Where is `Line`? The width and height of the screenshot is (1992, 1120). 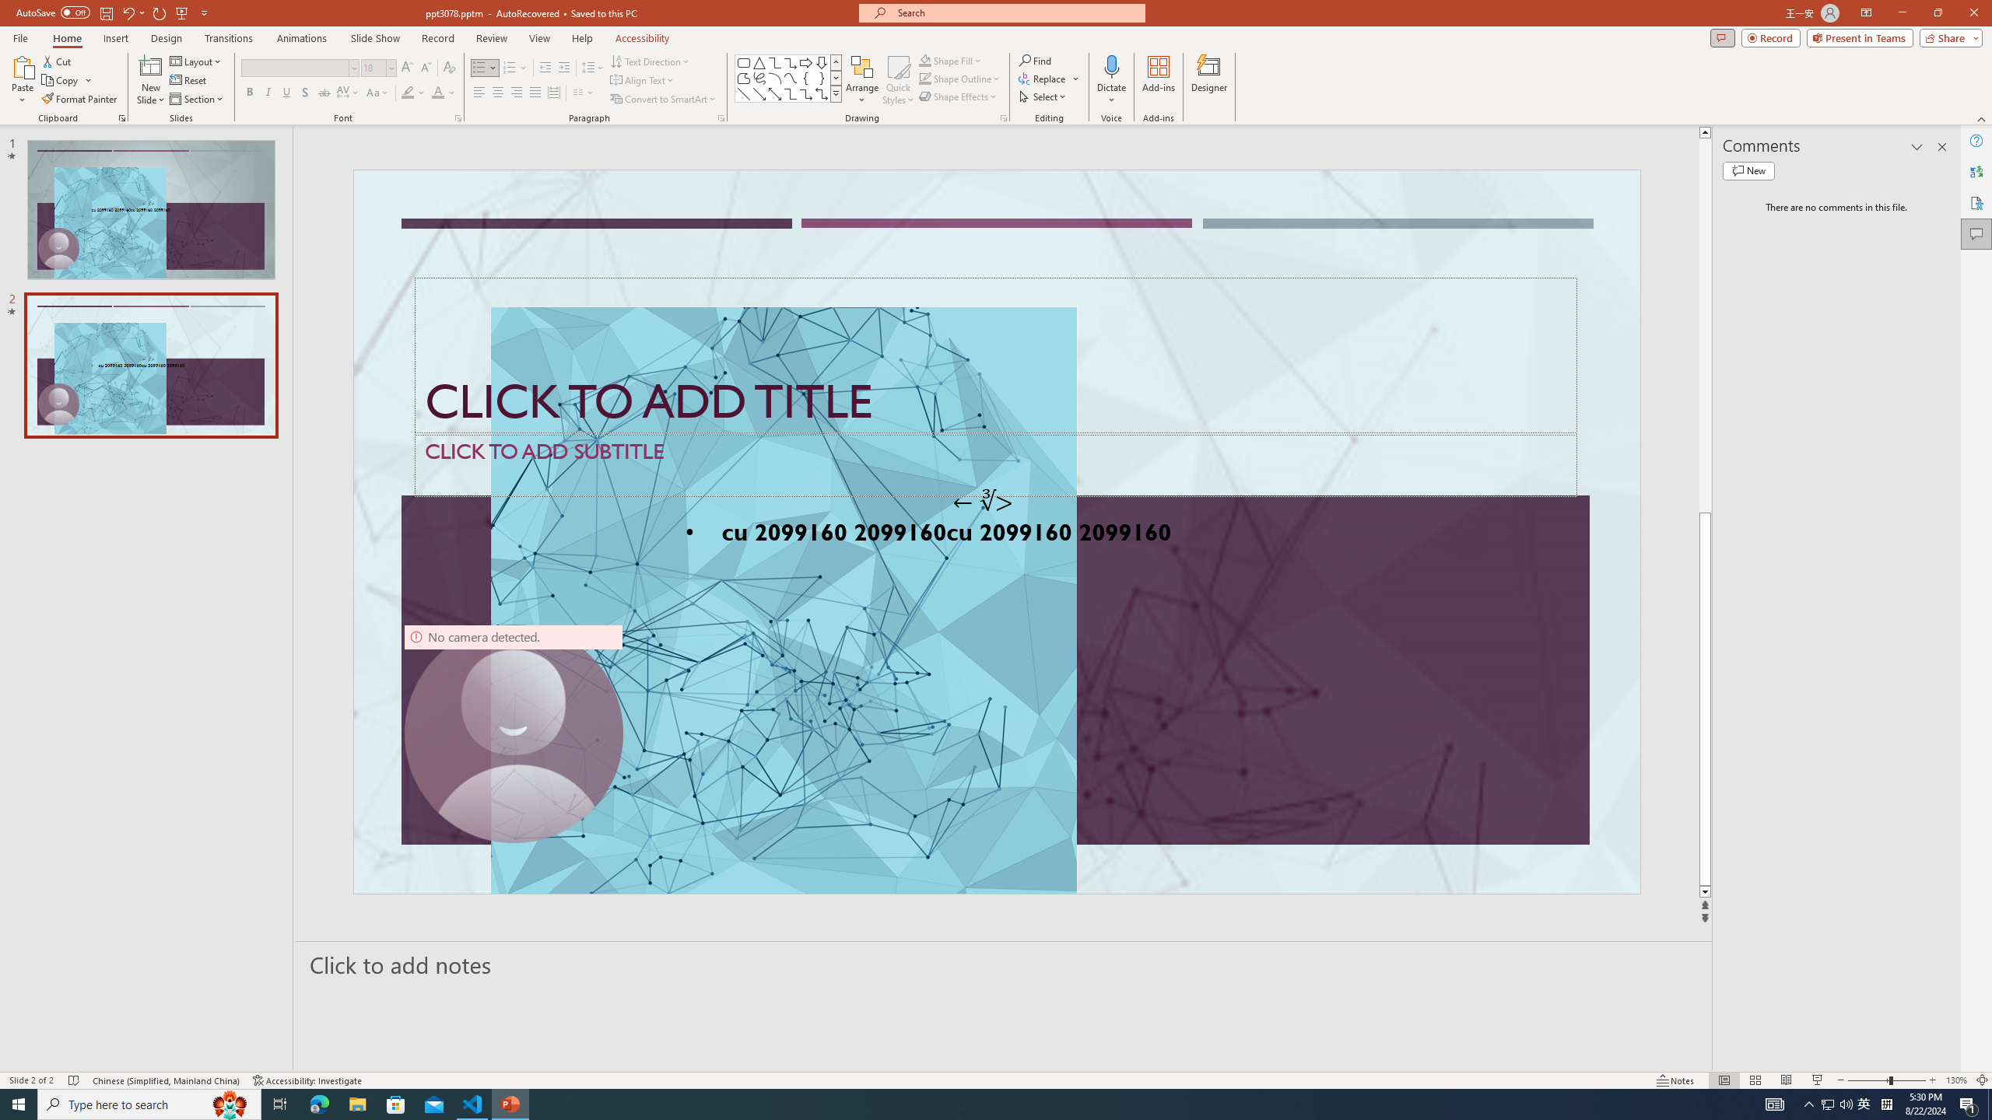
Line is located at coordinates (744, 93).